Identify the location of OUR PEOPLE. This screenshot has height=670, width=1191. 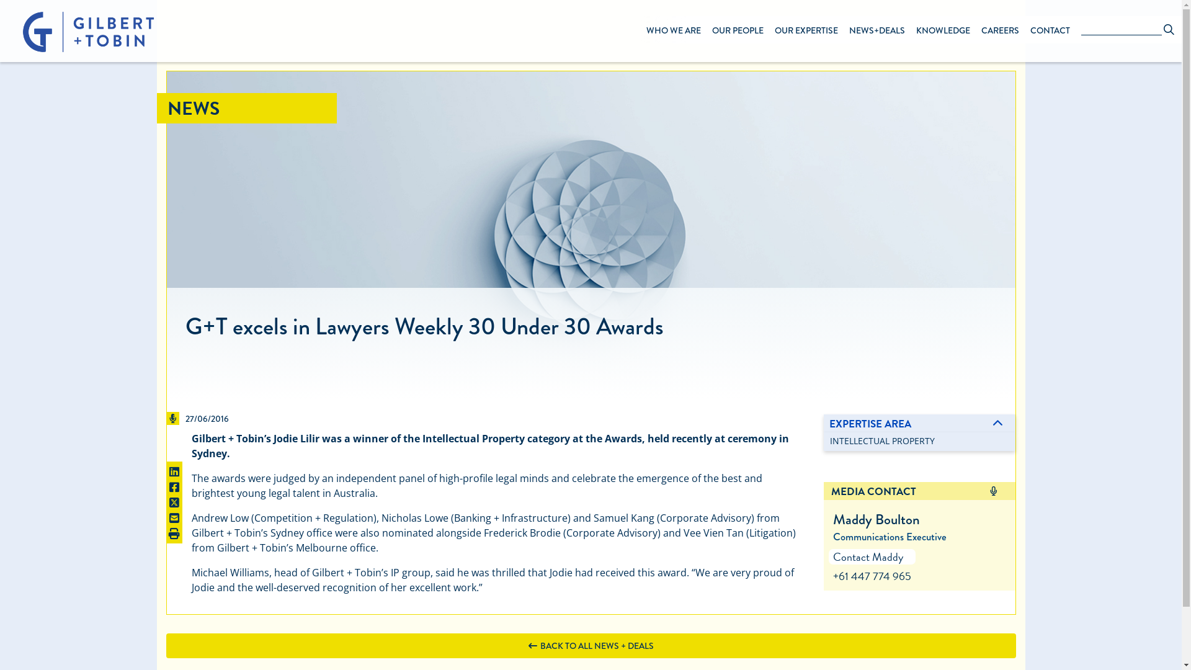
(738, 30).